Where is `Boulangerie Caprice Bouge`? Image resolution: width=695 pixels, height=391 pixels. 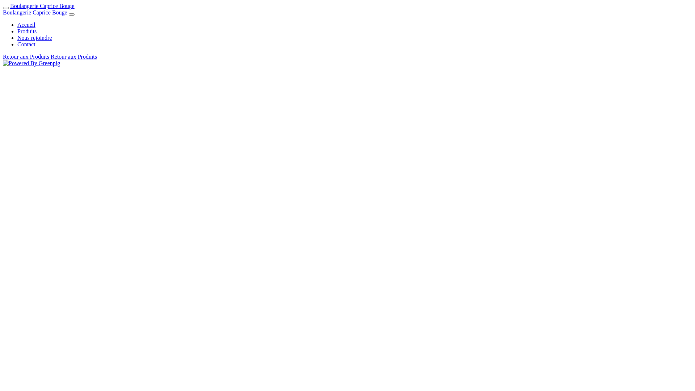 Boulangerie Caprice Bouge is located at coordinates (36, 12).